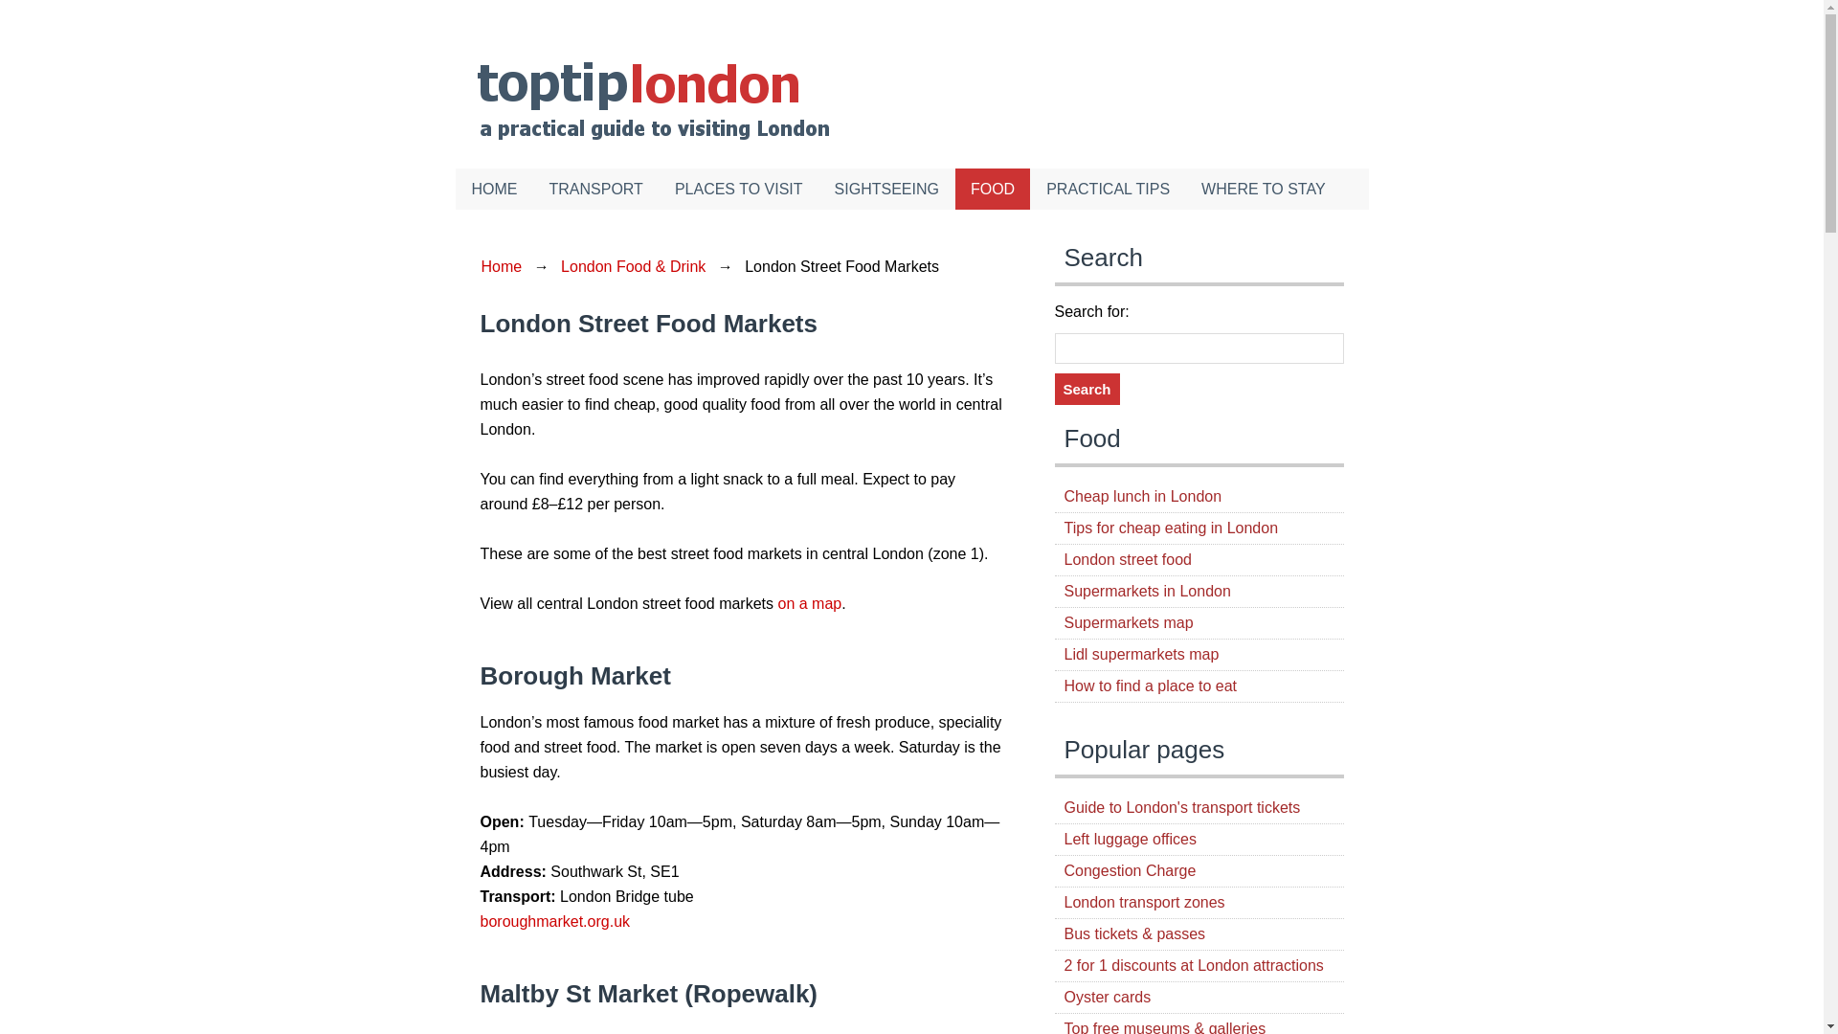 This screenshot has height=1034, width=1838. What do you see at coordinates (887, 190) in the screenshot?
I see `SIGHTSEEING` at bounding box center [887, 190].